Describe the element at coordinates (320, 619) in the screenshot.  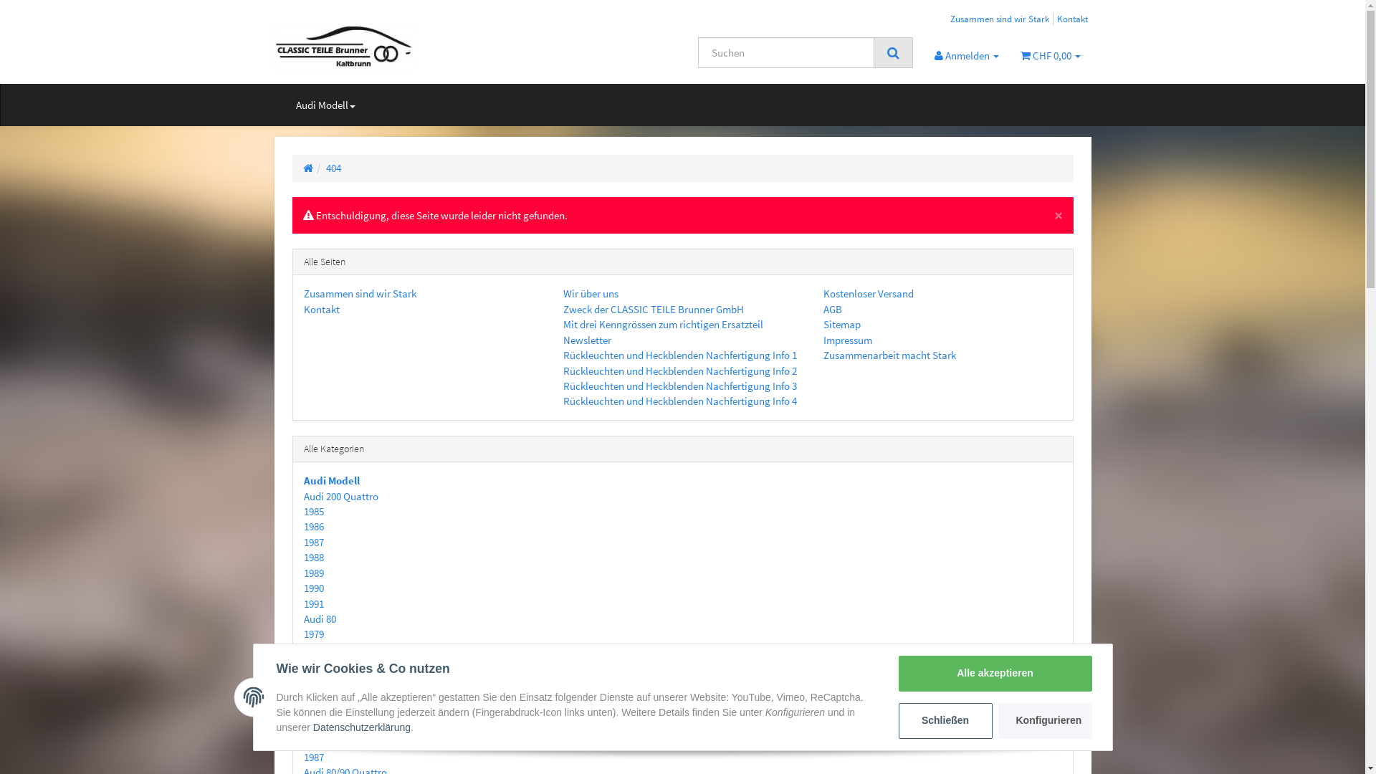
I see `Audi 80` at that location.